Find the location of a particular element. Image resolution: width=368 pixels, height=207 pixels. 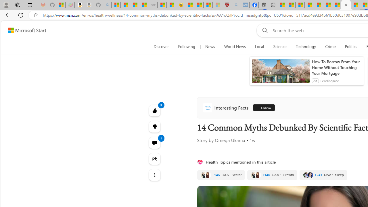

Science - MSN is located at coordinates (208, 5).